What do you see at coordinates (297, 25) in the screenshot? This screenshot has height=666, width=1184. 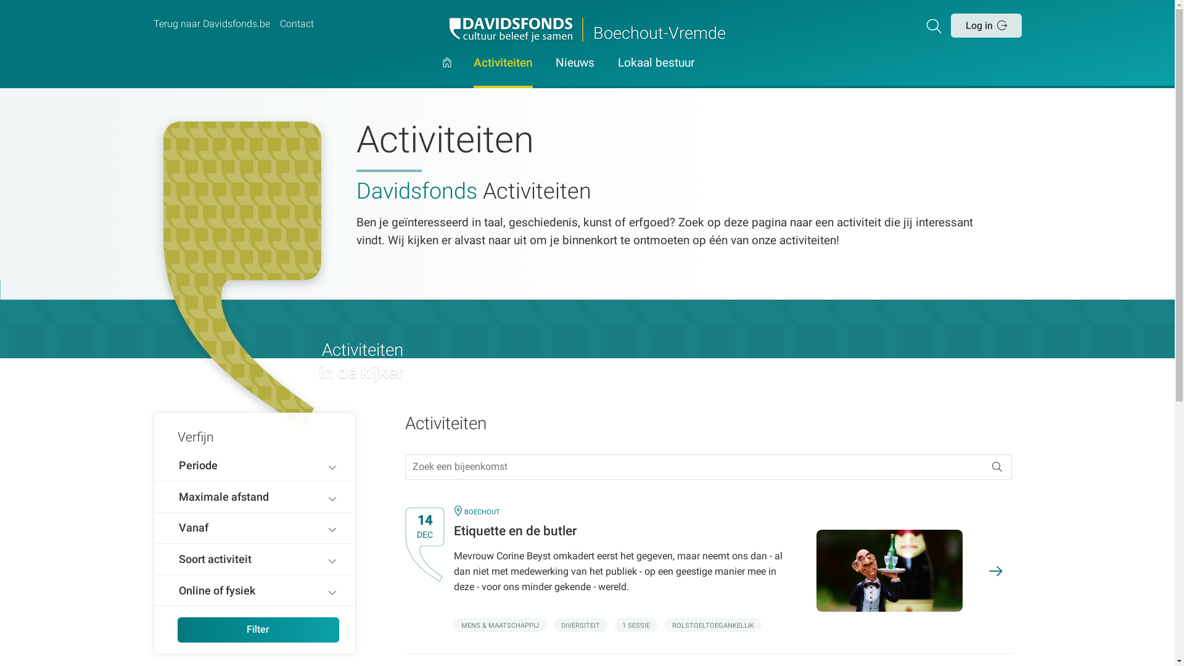 I see `Contact` at bounding box center [297, 25].